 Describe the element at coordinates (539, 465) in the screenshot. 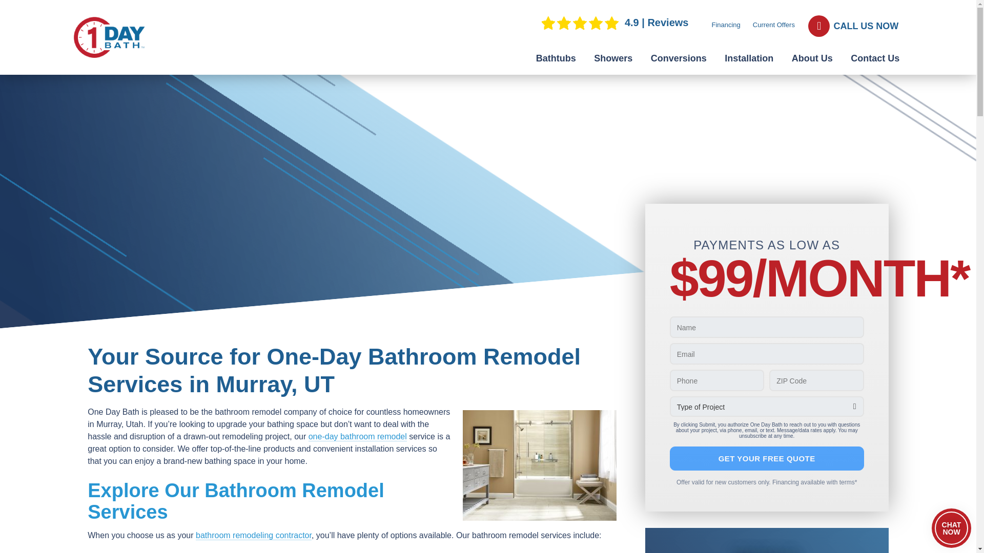

I see `Bathroom Remodeling Contractor Murray UT` at that location.